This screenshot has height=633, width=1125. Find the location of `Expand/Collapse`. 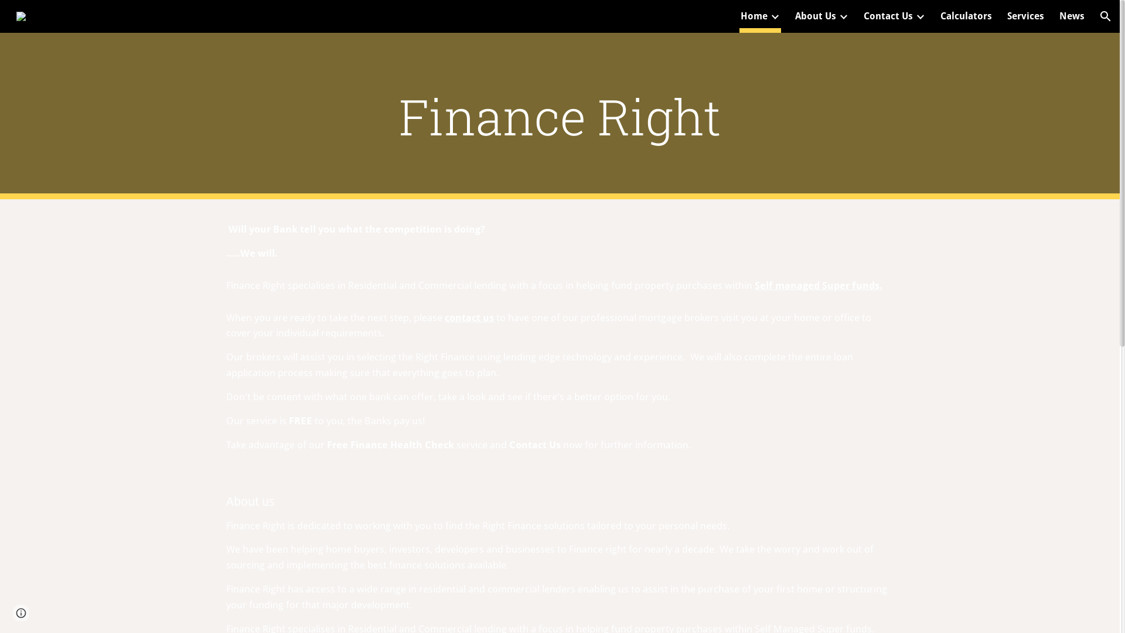

Expand/Collapse is located at coordinates (843, 16).